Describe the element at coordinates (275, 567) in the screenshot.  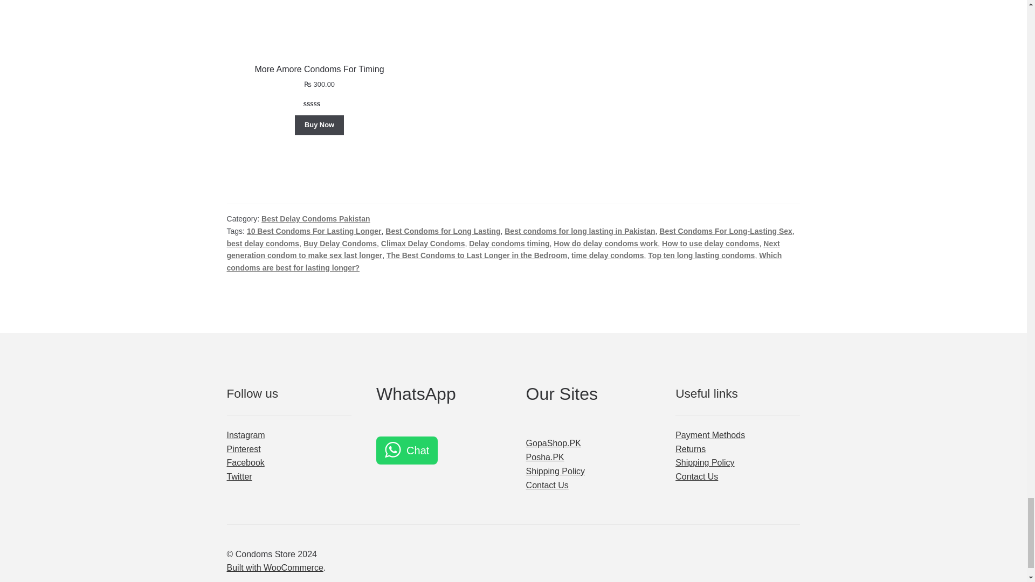
I see `WooCommerce - The Best eCommerce Platform for WordPress` at that location.